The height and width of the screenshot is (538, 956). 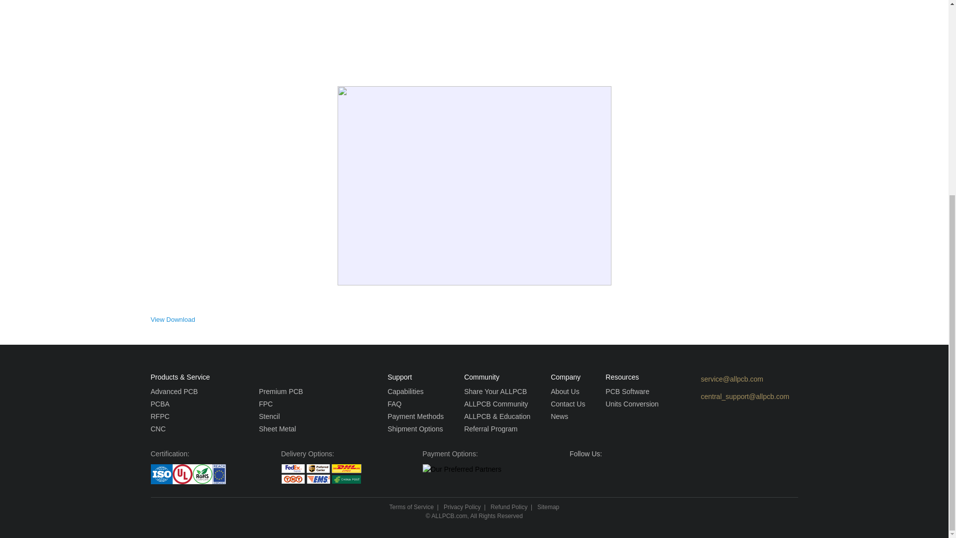 I want to click on SchemeIt, so click(x=275, y=37).